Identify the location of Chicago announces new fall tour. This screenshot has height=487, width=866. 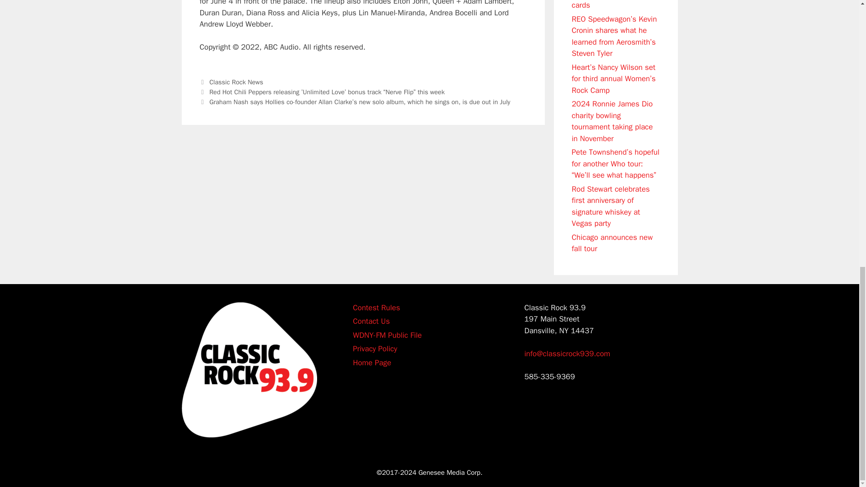
(612, 243).